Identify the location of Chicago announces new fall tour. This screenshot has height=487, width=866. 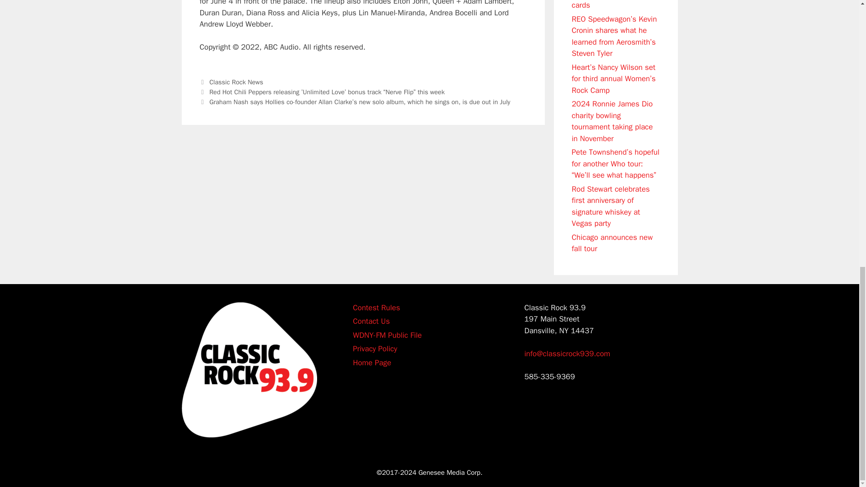
(612, 243).